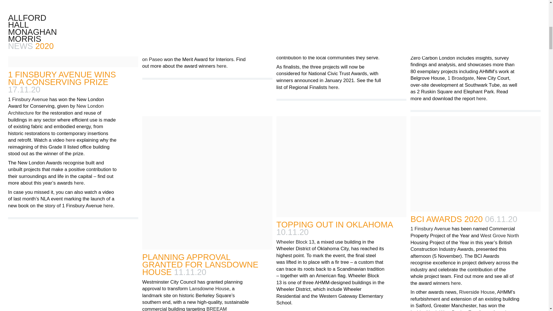 The width and height of the screenshot is (553, 311). I want to click on here, so click(481, 99).